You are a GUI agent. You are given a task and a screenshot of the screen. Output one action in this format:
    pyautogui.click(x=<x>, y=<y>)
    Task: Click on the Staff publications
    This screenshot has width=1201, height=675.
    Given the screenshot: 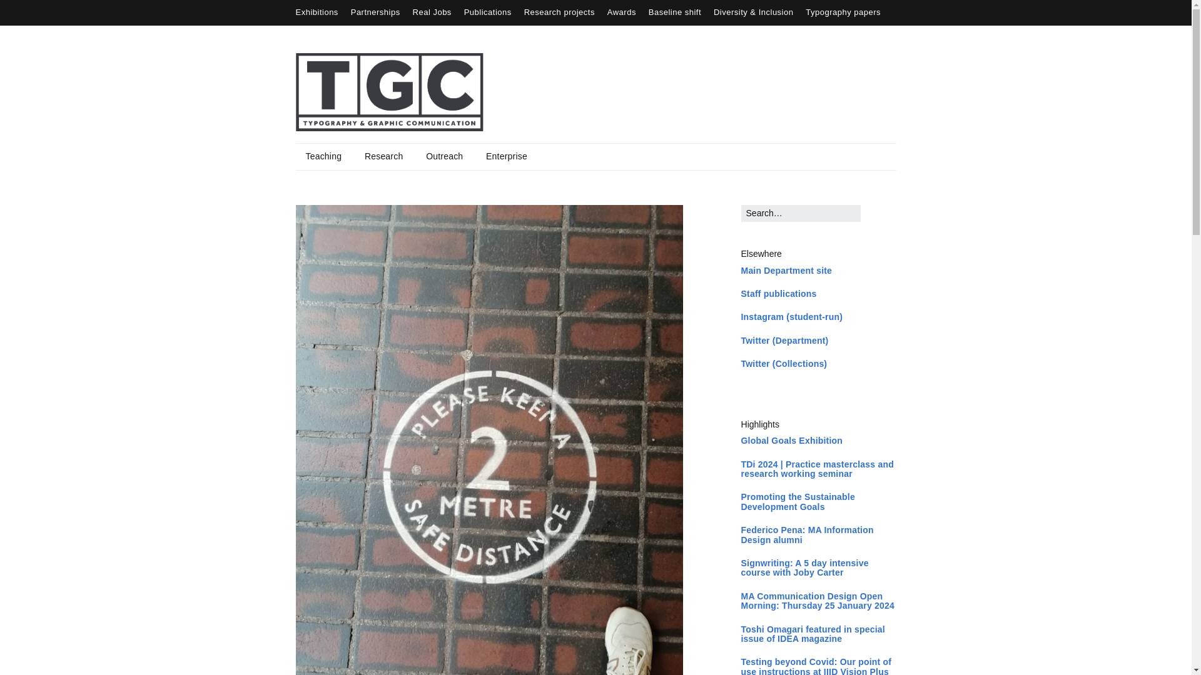 What is the action you would take?
    pyautogui.click(x=778, y=294)
    